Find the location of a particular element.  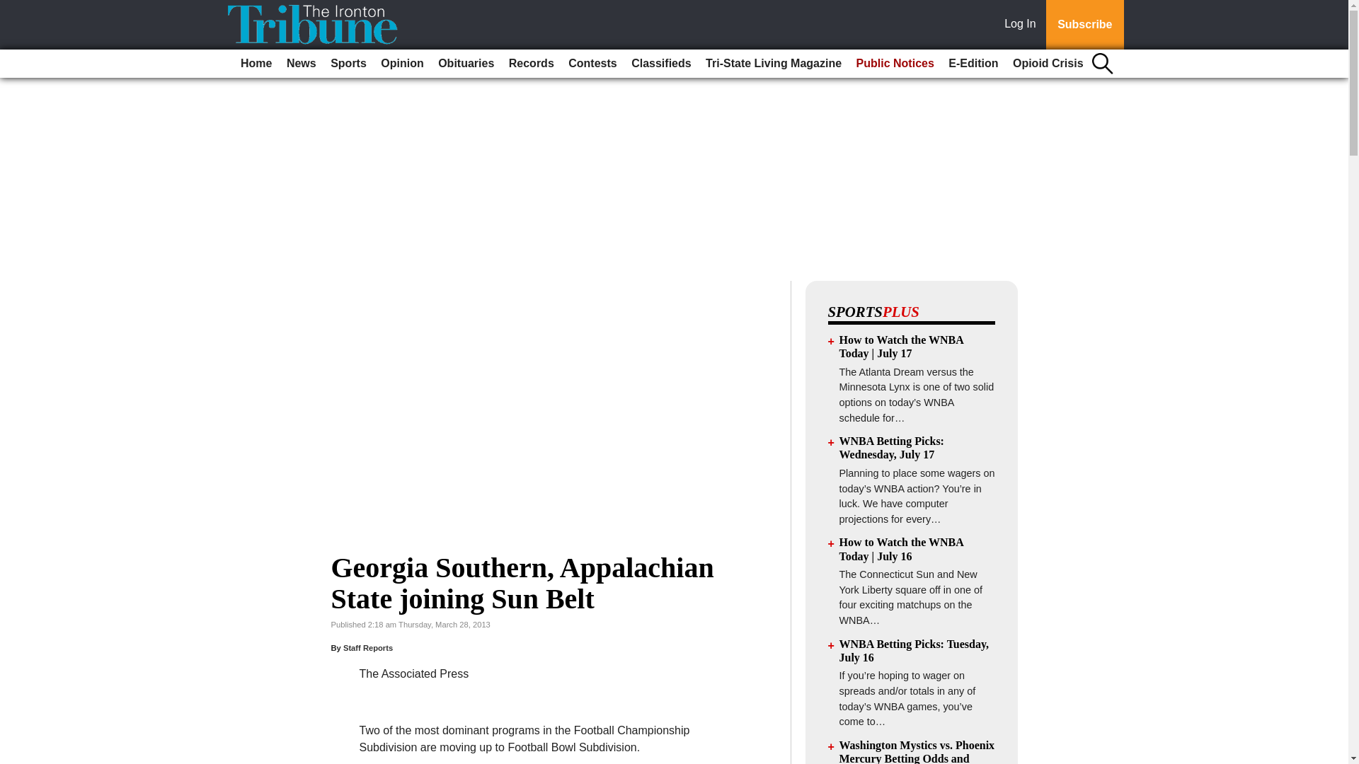

WNBA Betting Picks: Tuesday, July 16 is located at coordinates (914, 651).